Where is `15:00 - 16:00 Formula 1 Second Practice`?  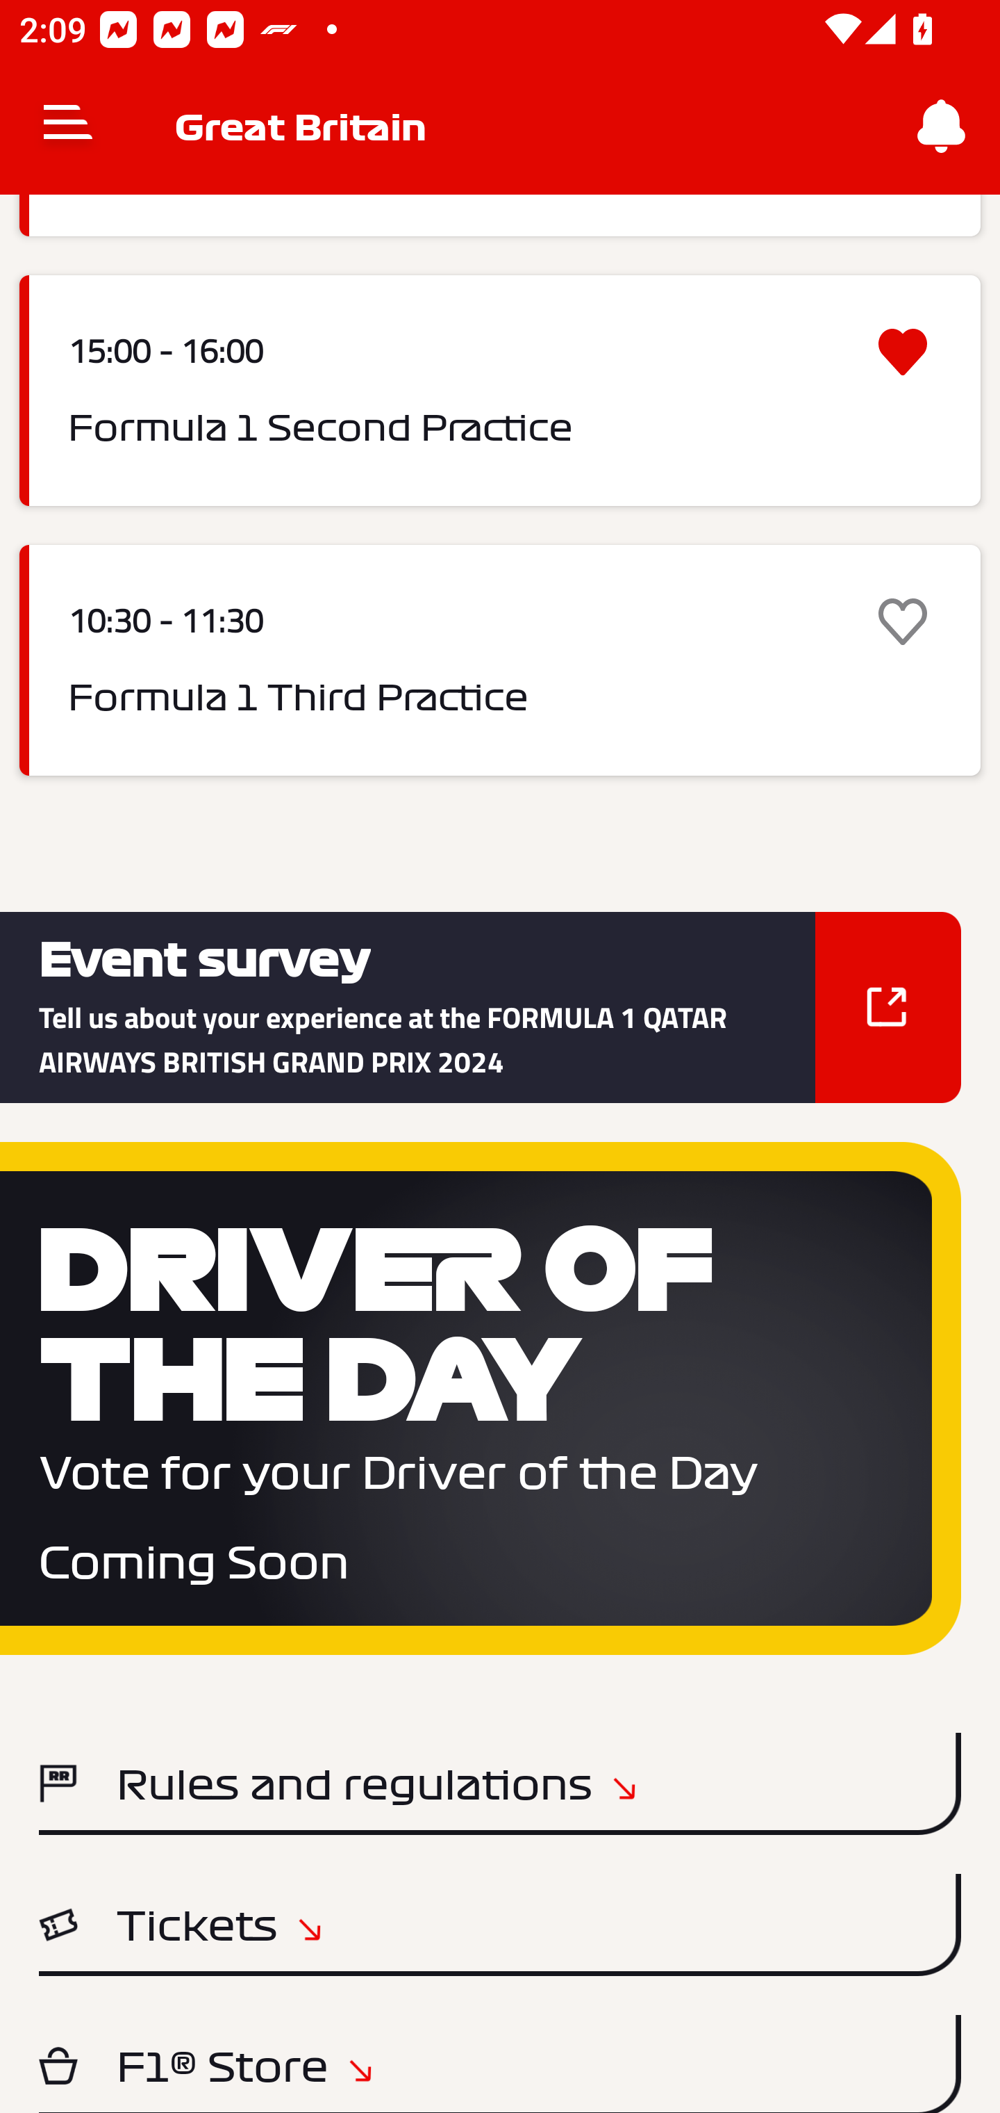 15:00 - 16:00 Formula 1 Second Practice is located at coordinates (500, 389).